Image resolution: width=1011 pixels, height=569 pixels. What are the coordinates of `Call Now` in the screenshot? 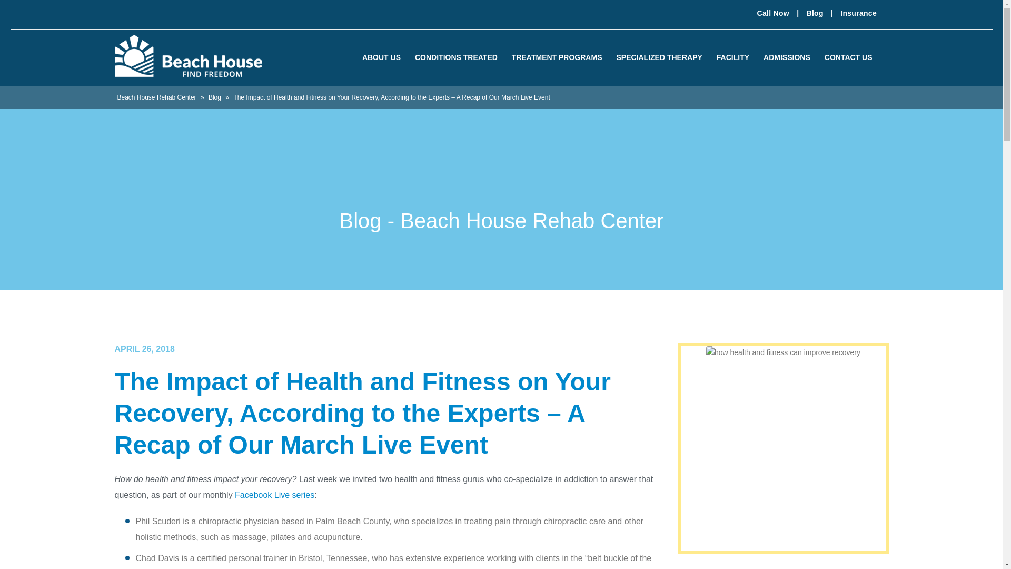 It's located at (773, 13).